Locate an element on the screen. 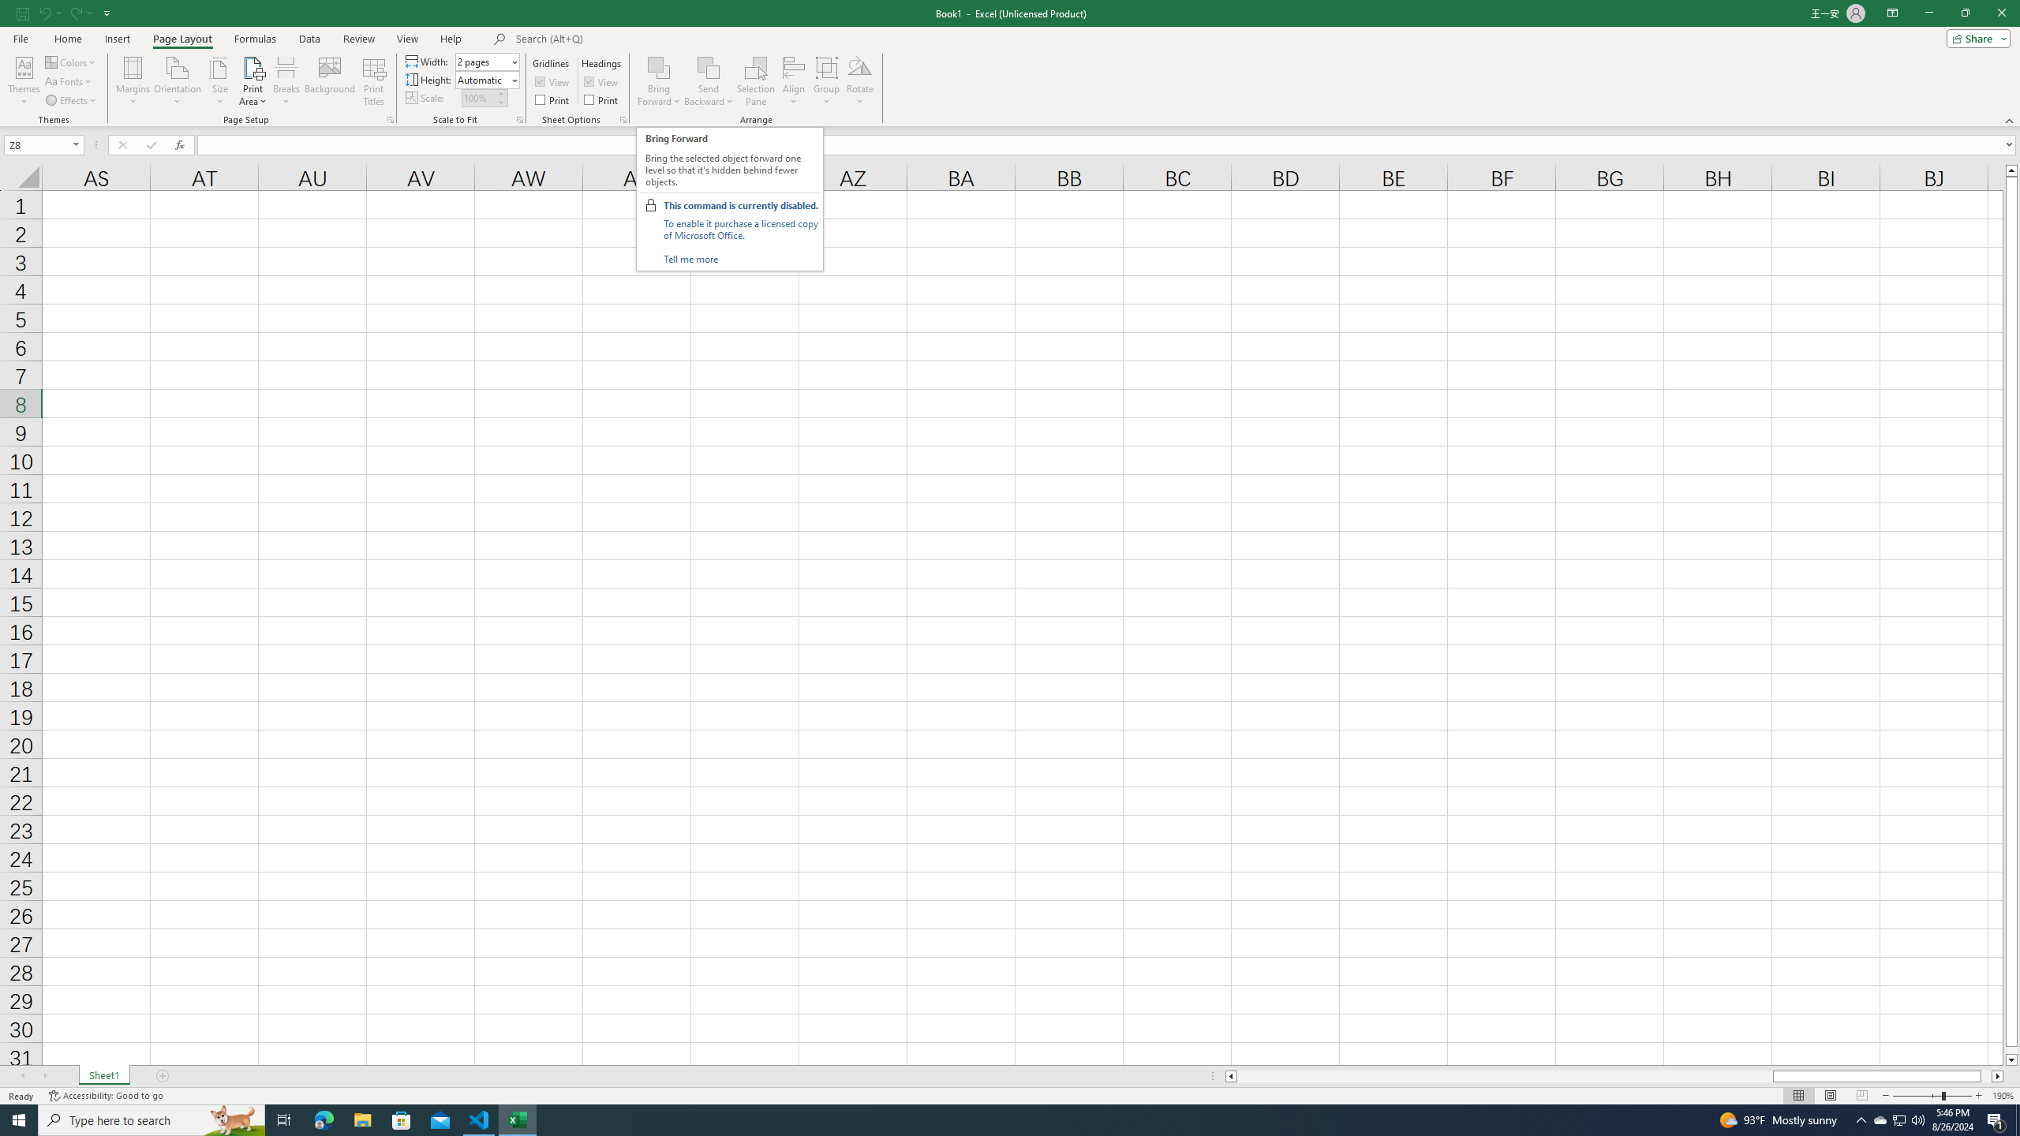  Height is located at coordinates (483, 80).